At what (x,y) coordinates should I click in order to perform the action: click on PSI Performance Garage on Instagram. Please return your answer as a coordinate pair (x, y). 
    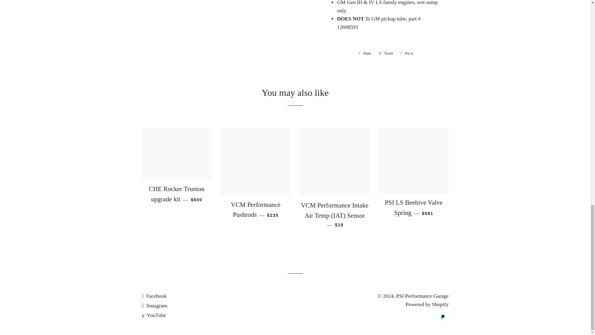
    Looking at the image, I should click on (154, 306).